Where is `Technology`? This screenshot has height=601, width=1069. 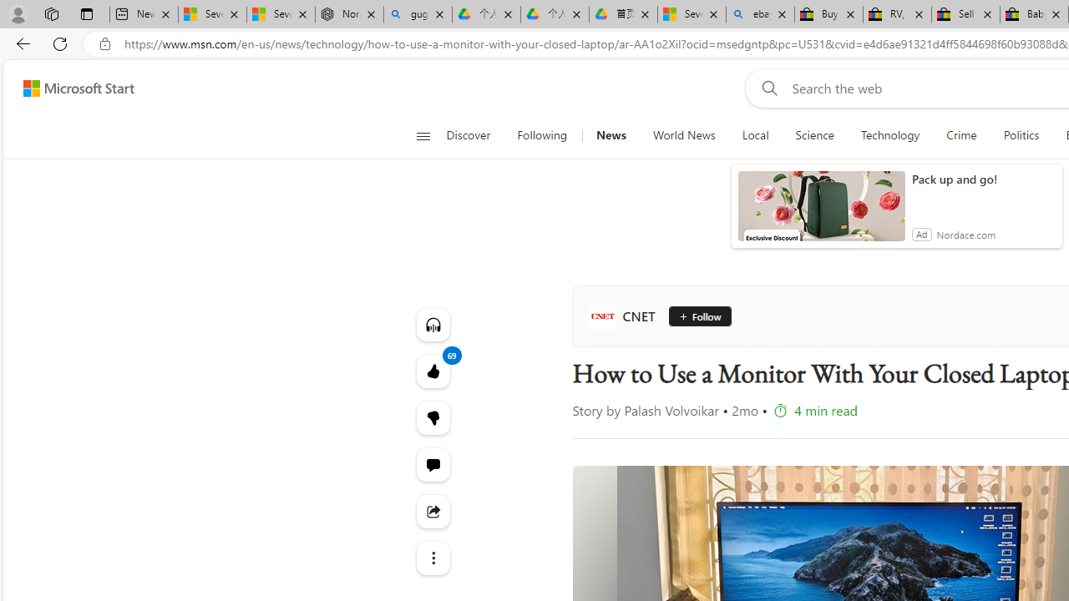
Technology is located at coordinates (889, 135).